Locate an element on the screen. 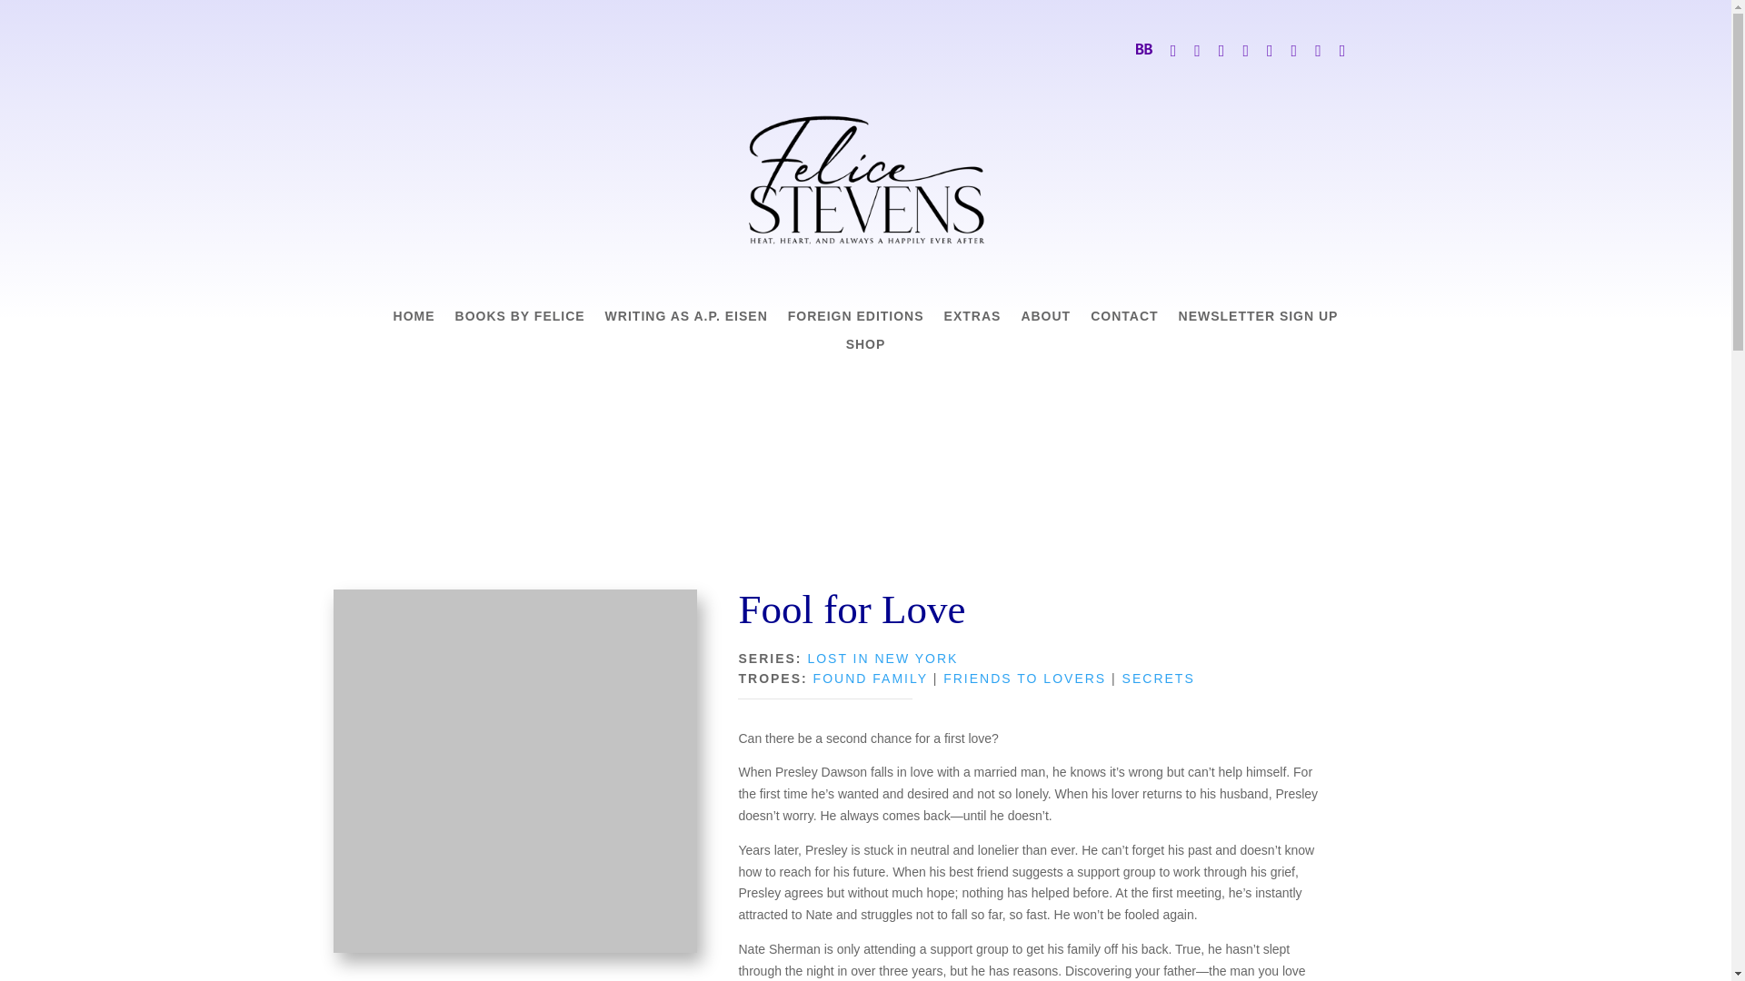  Fool For Love is located at coordinates (514, 770).